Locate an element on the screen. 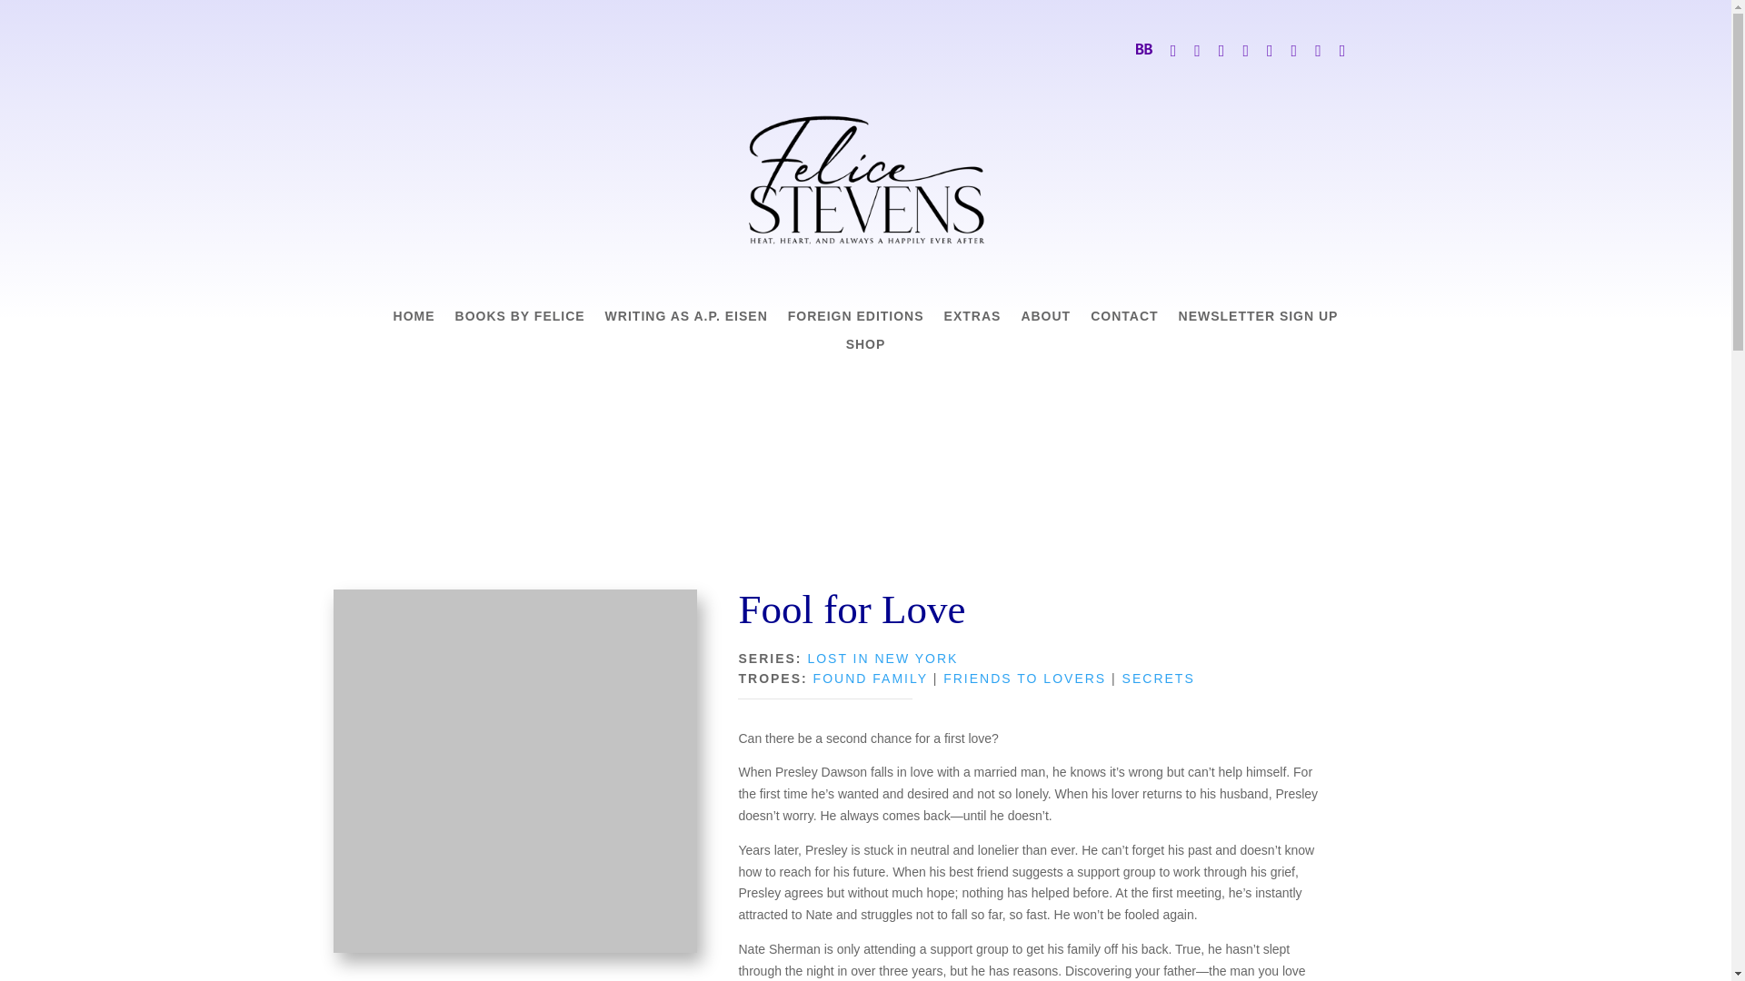  Fool For Love is located at coordinates (514, 770).